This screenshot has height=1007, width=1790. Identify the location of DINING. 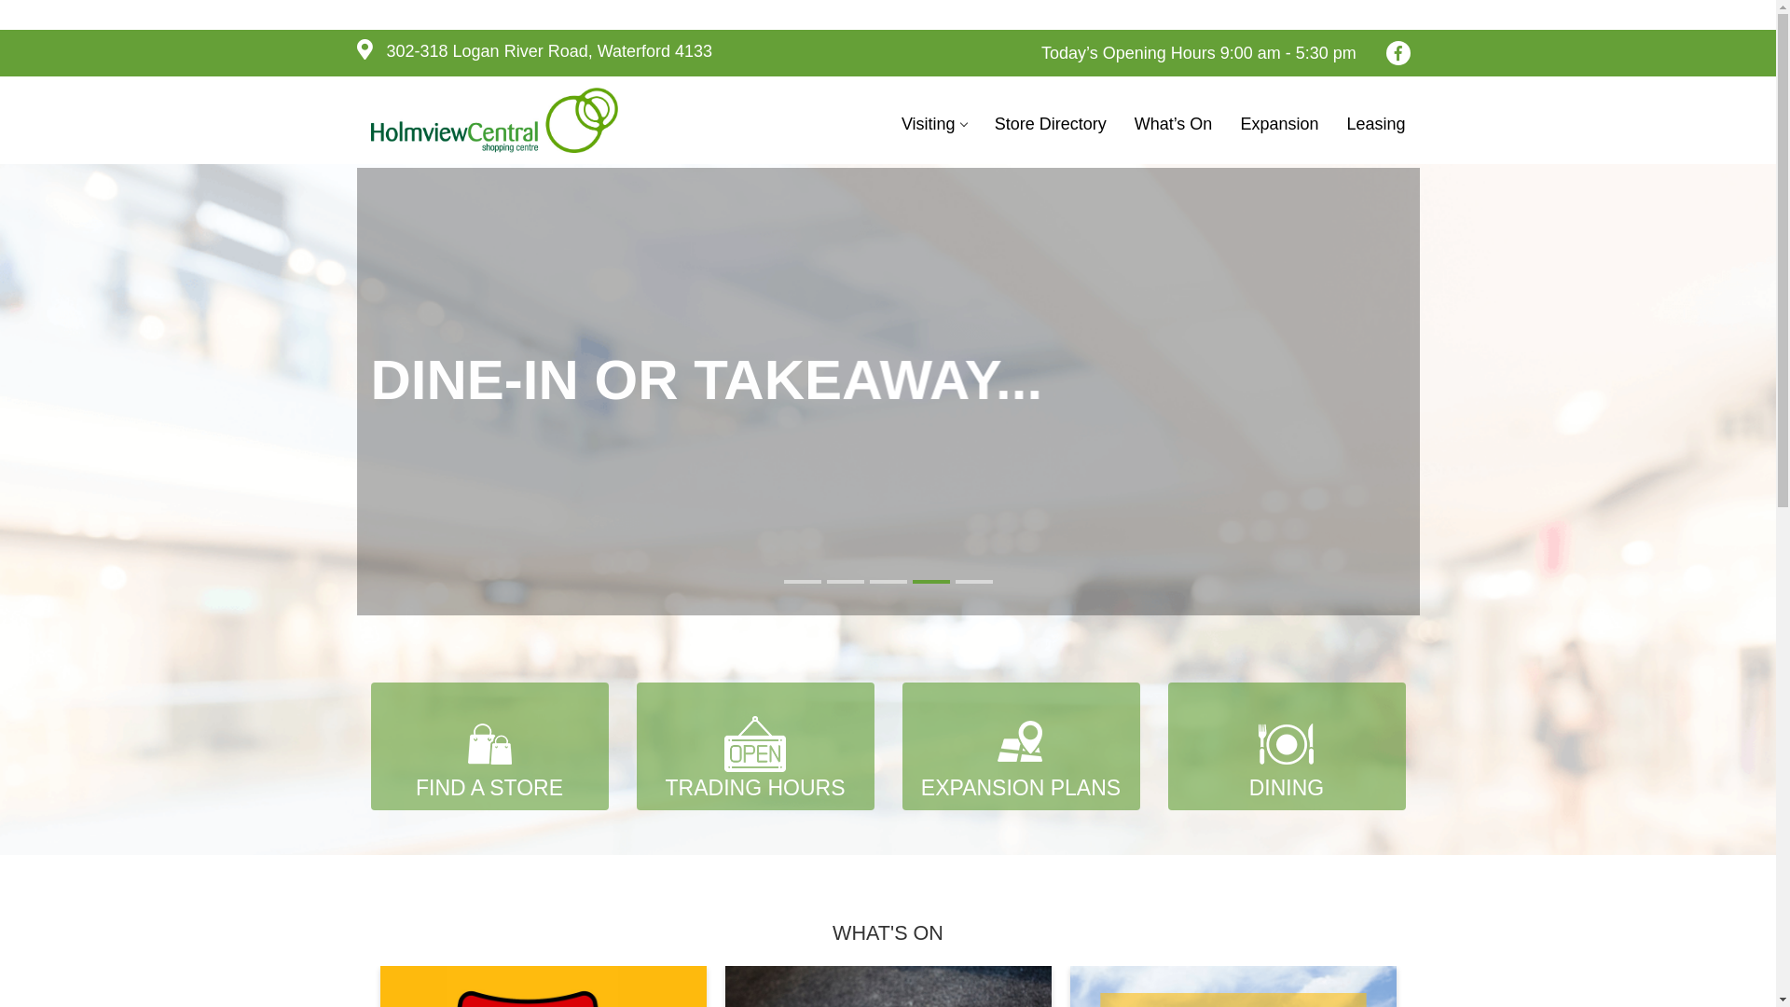
(1287, 746).